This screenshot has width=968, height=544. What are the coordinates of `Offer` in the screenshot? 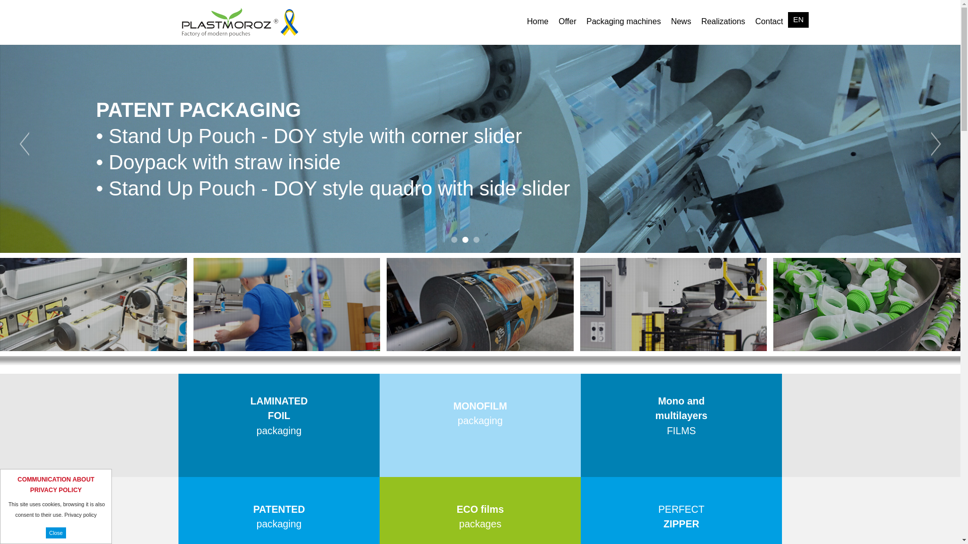 It's located at (24, 144).